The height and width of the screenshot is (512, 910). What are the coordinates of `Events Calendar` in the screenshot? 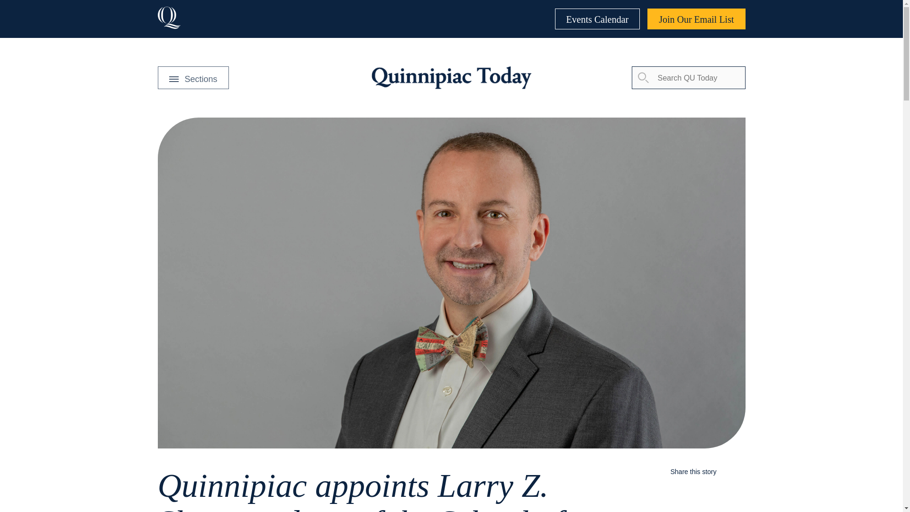 It's located at (598, 19).